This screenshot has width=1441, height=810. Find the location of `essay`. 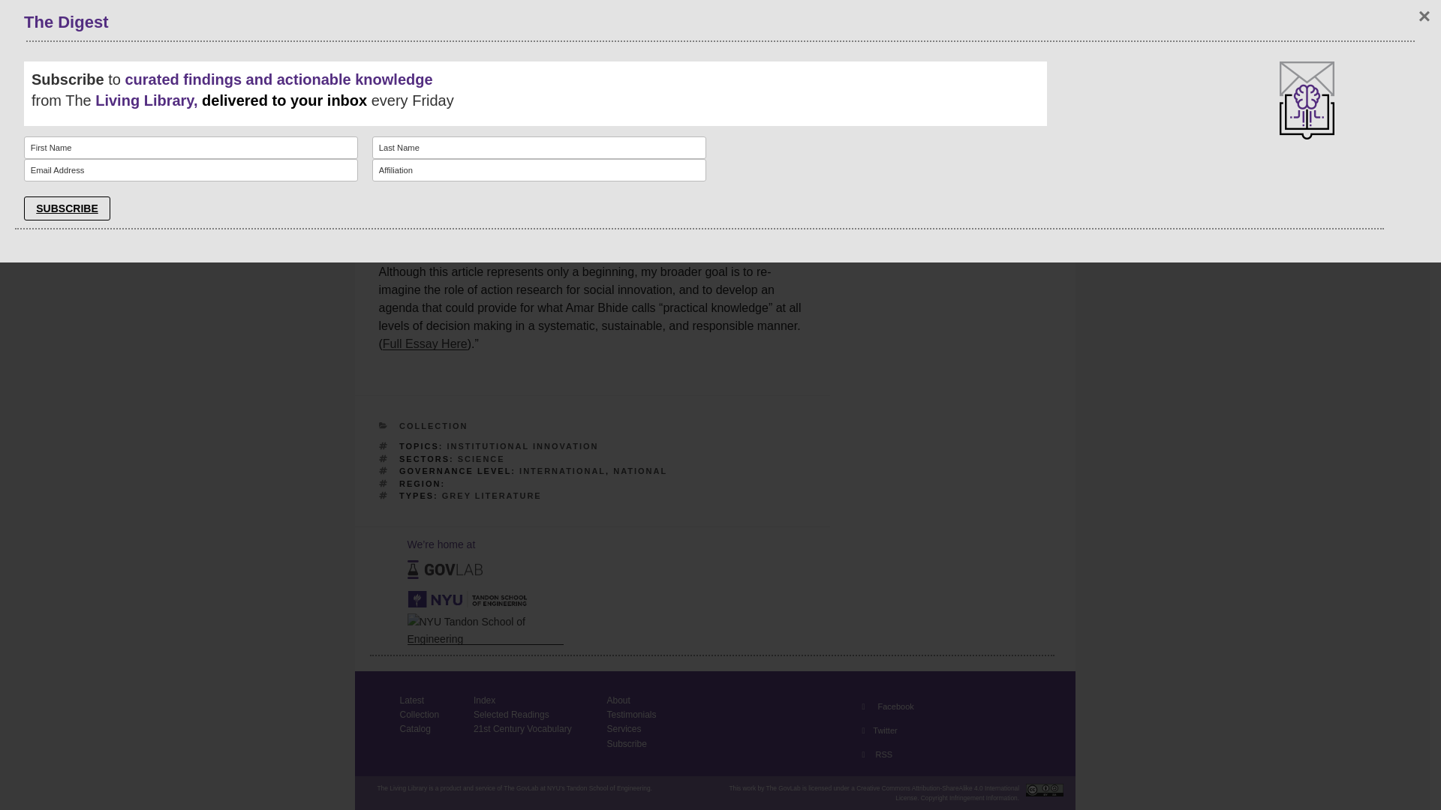

essay is located at coordinates (782, 163).